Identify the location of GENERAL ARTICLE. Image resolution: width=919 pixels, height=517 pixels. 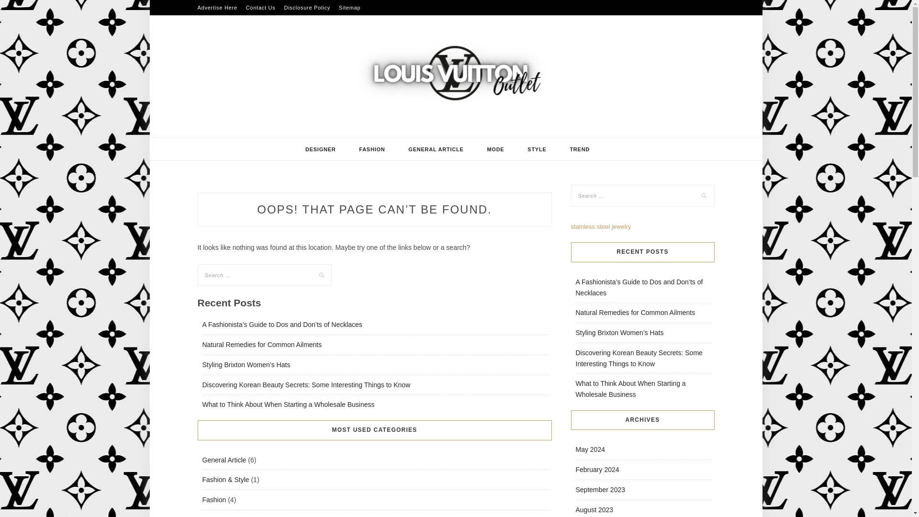
(436, 149).